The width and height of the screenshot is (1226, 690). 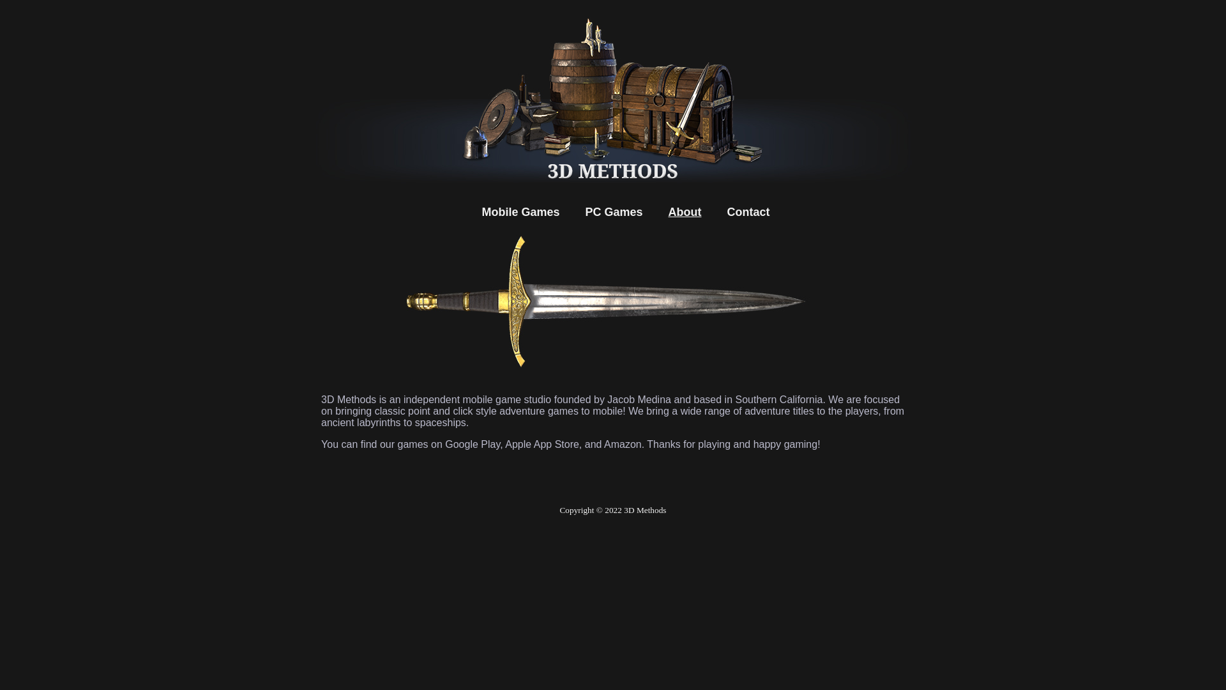 I want to click on Mobile Games, so click(x=520, y=212).